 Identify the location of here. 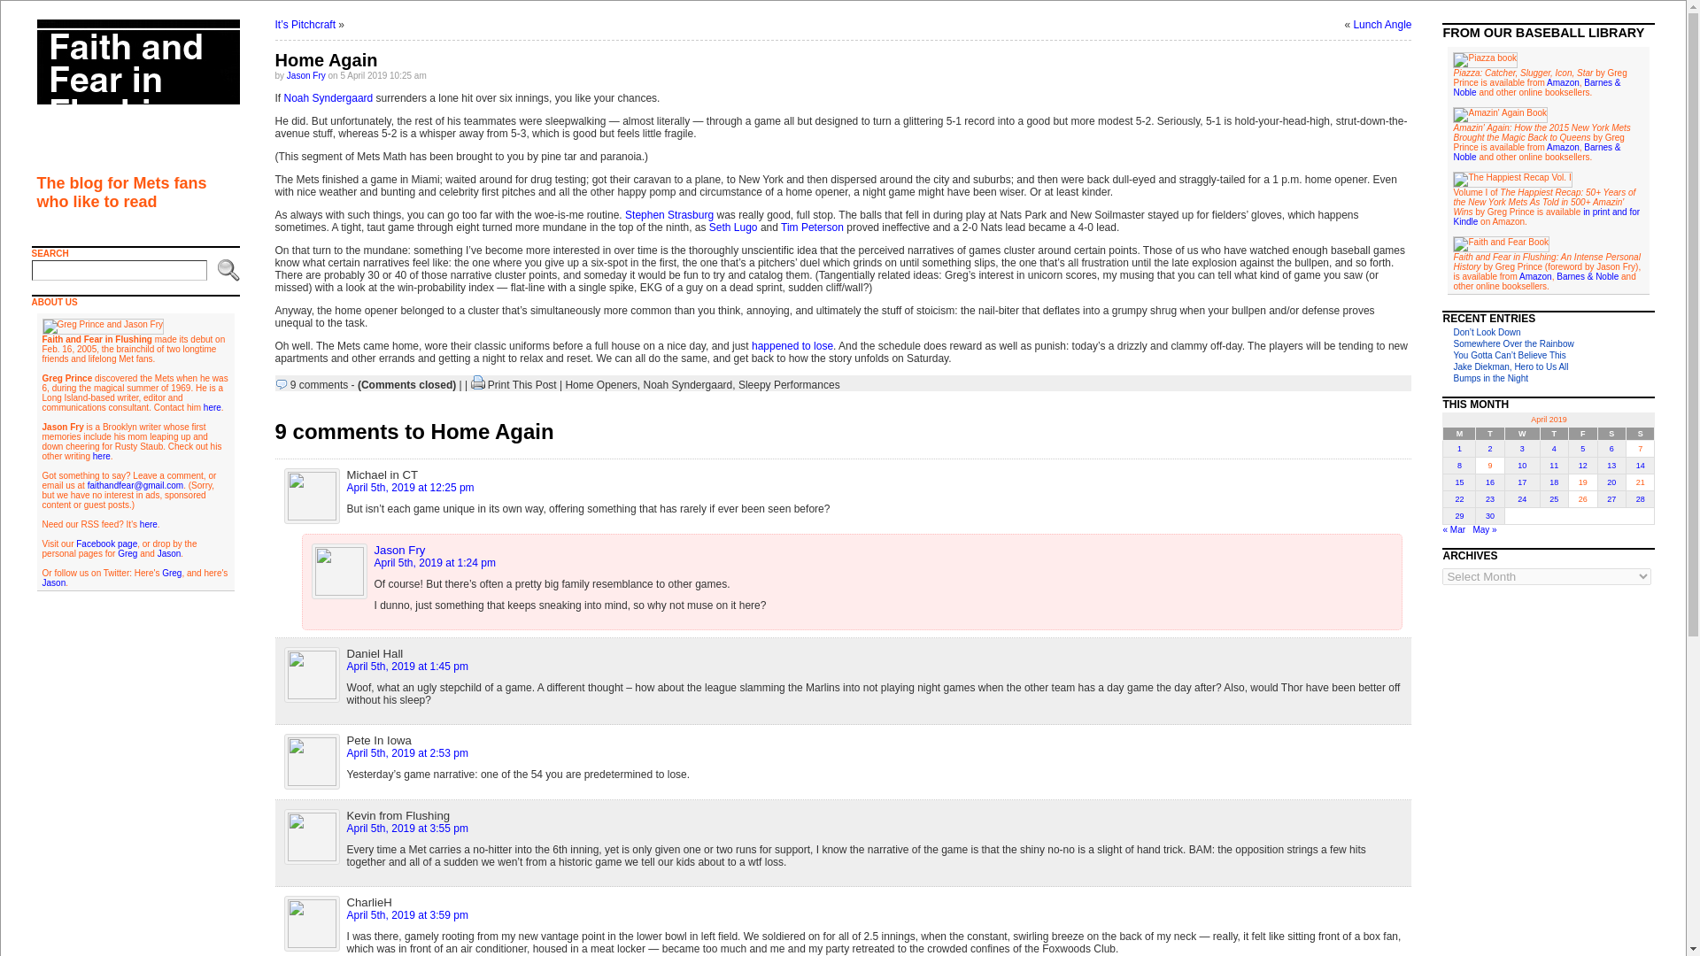
(212, 407).